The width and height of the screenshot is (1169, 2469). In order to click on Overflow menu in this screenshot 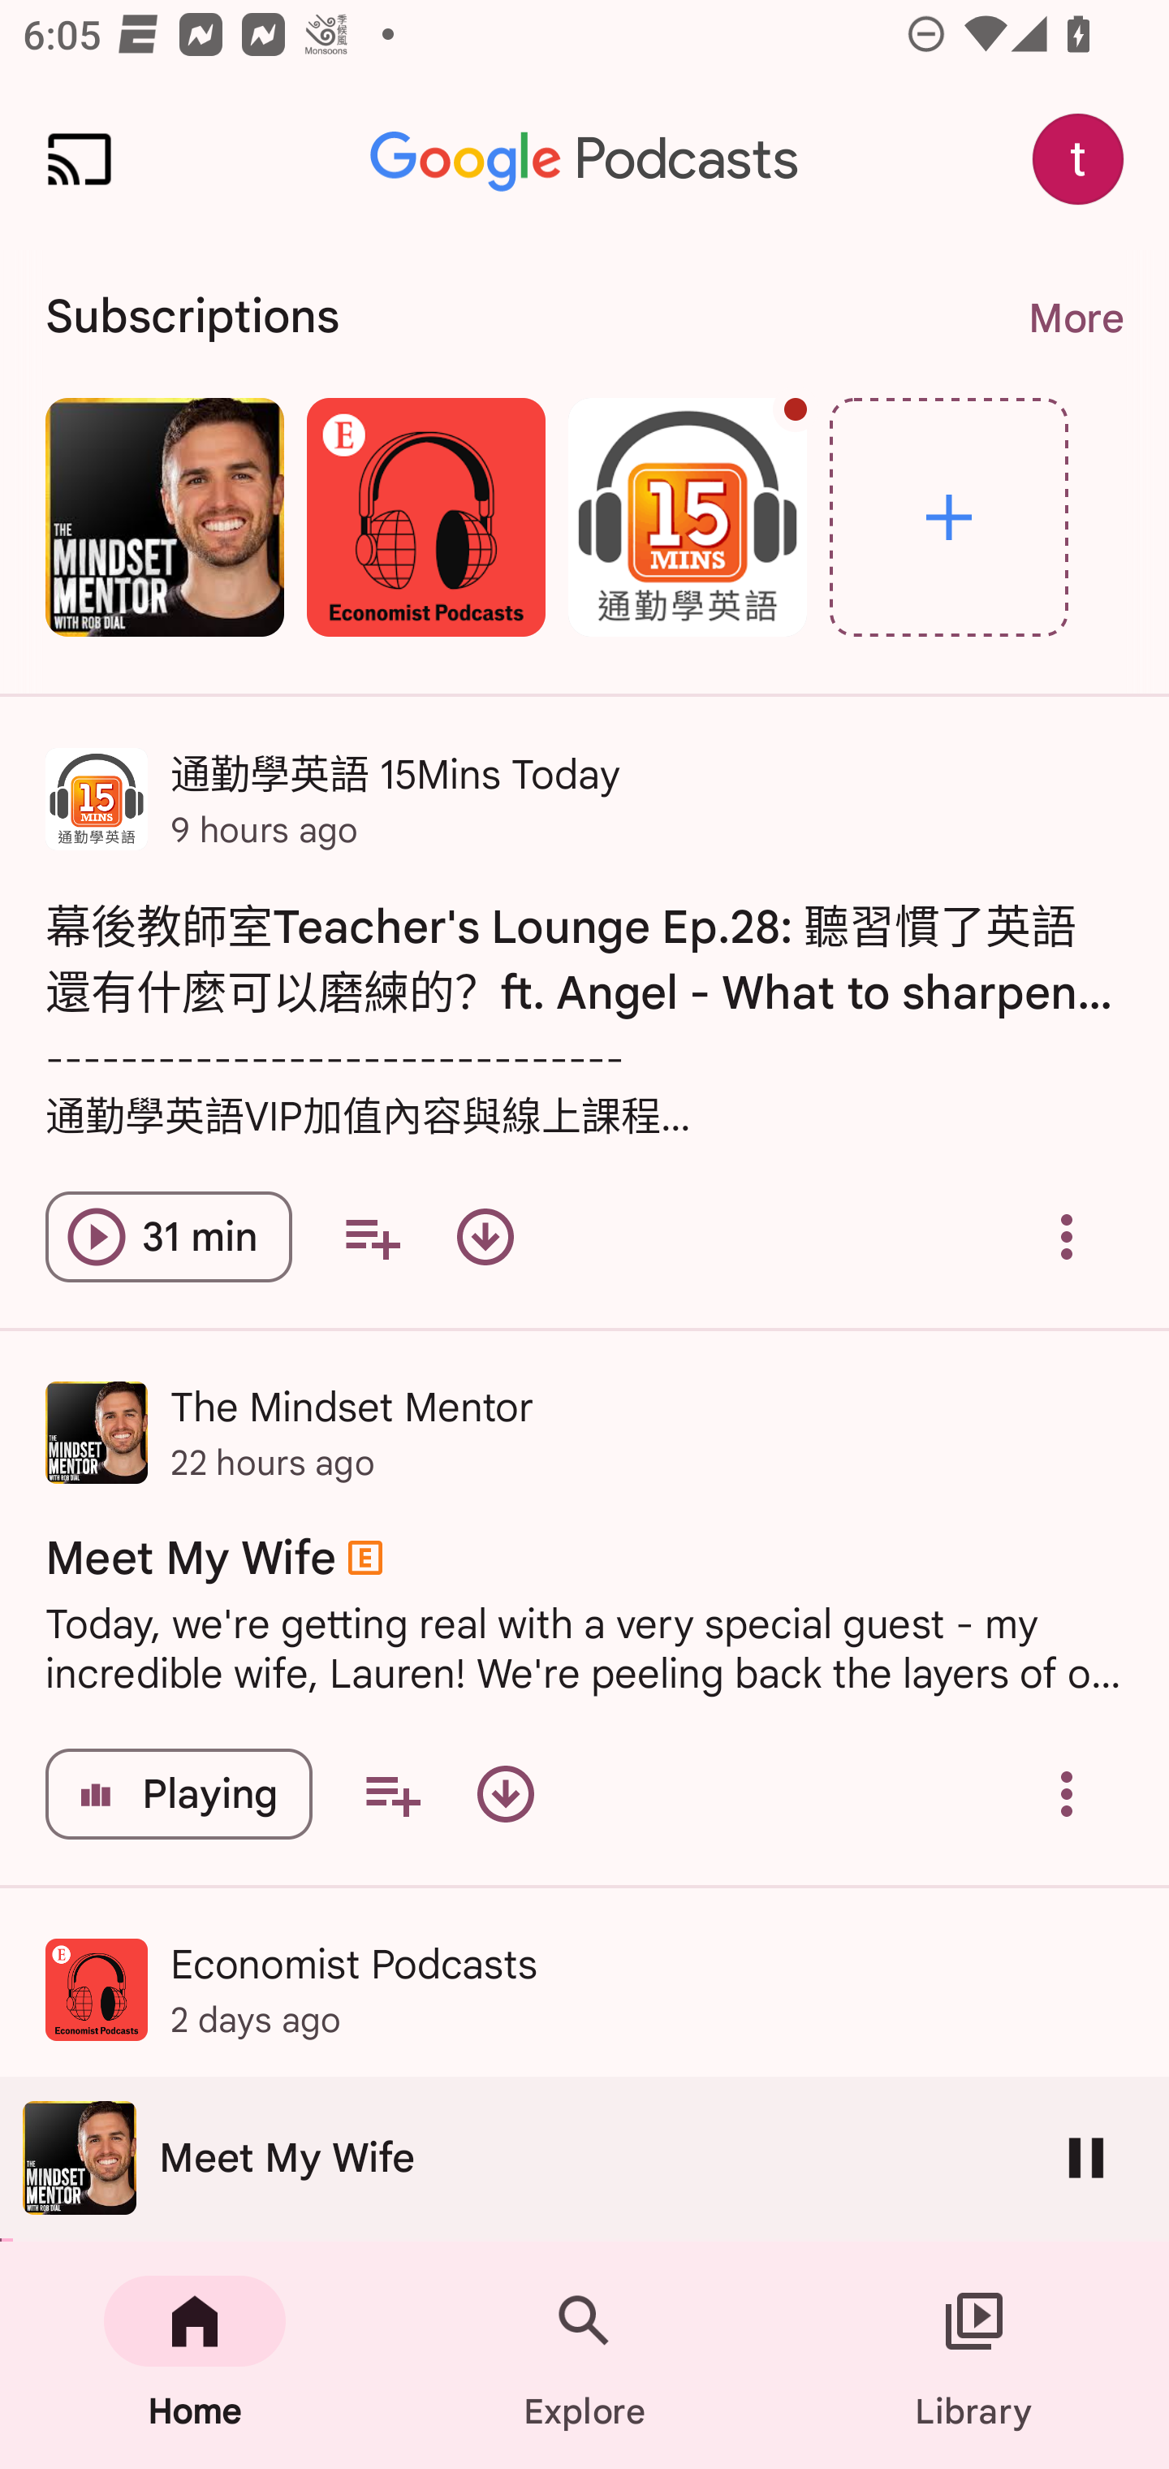, I will do `click(1067, 1236)`.